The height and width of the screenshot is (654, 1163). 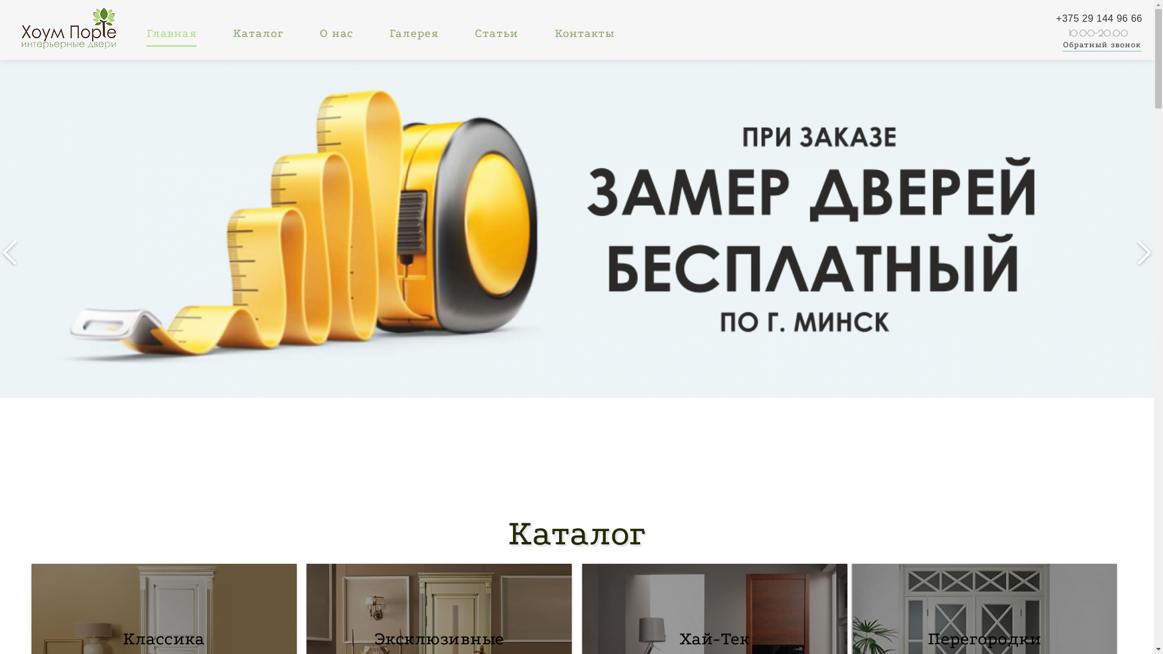 What do you see at coordinates (10, 253) in the screenshot?
I see `Prev` at bounding box center [10, 253].